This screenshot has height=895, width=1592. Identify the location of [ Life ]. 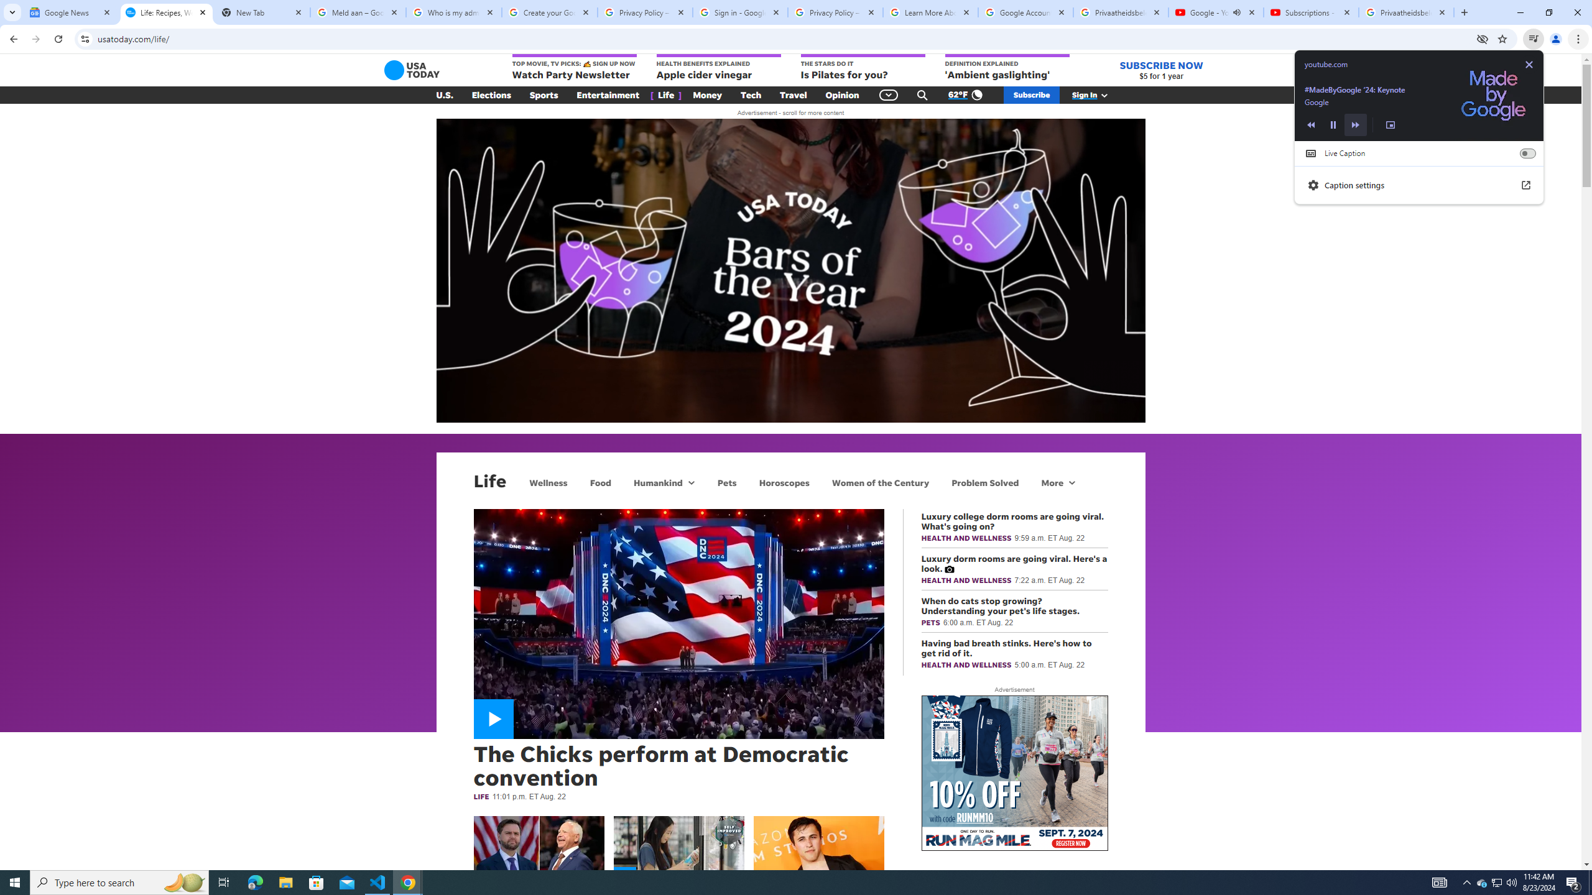
(666, 95).